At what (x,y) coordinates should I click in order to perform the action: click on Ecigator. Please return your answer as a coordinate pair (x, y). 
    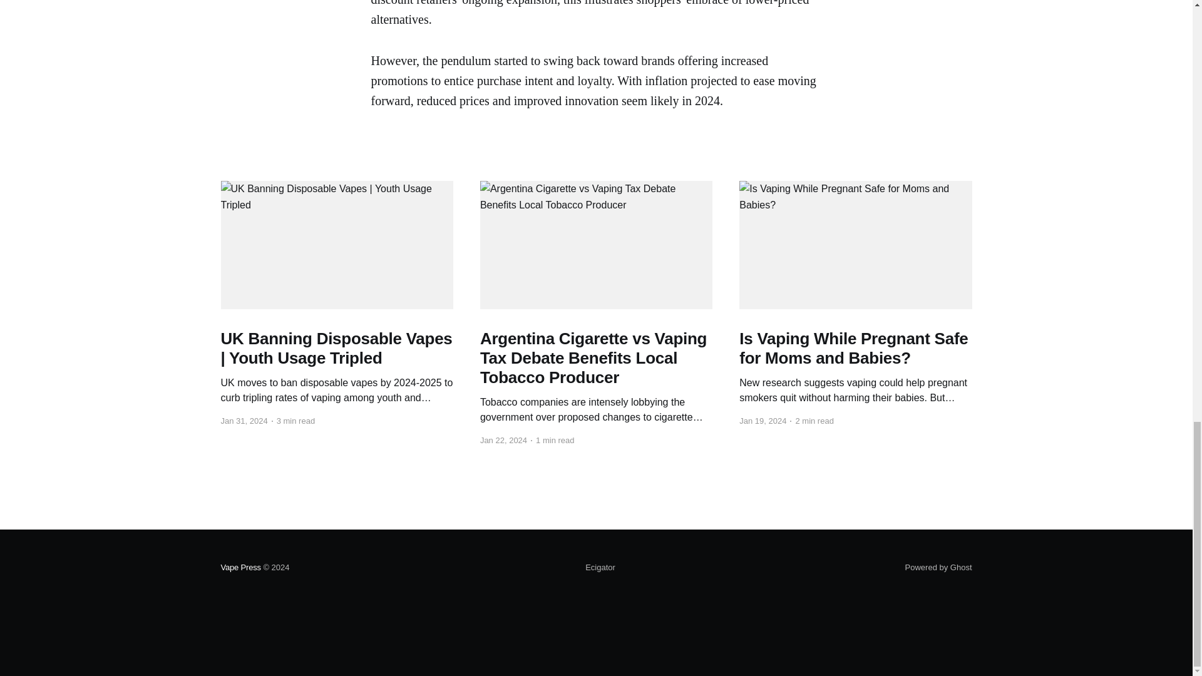
    Looking at the image, I should click on (600, 568).